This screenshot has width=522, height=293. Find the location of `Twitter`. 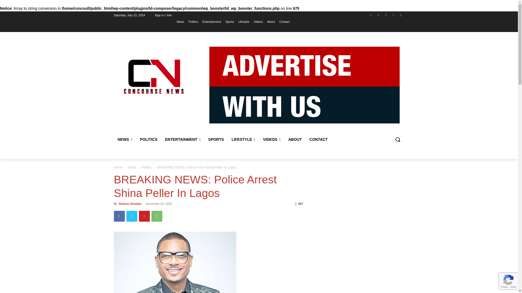

Twitter is located at coordinates (386, 15).